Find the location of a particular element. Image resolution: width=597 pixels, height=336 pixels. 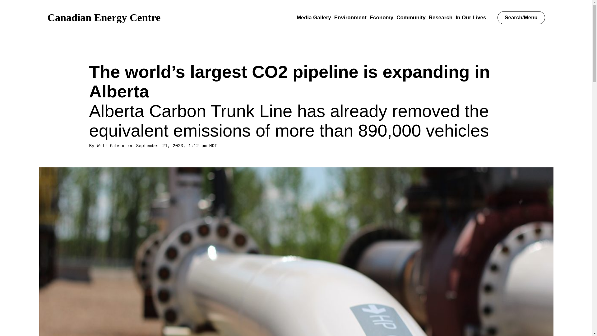

Environment is located at coordinates (350, 17).